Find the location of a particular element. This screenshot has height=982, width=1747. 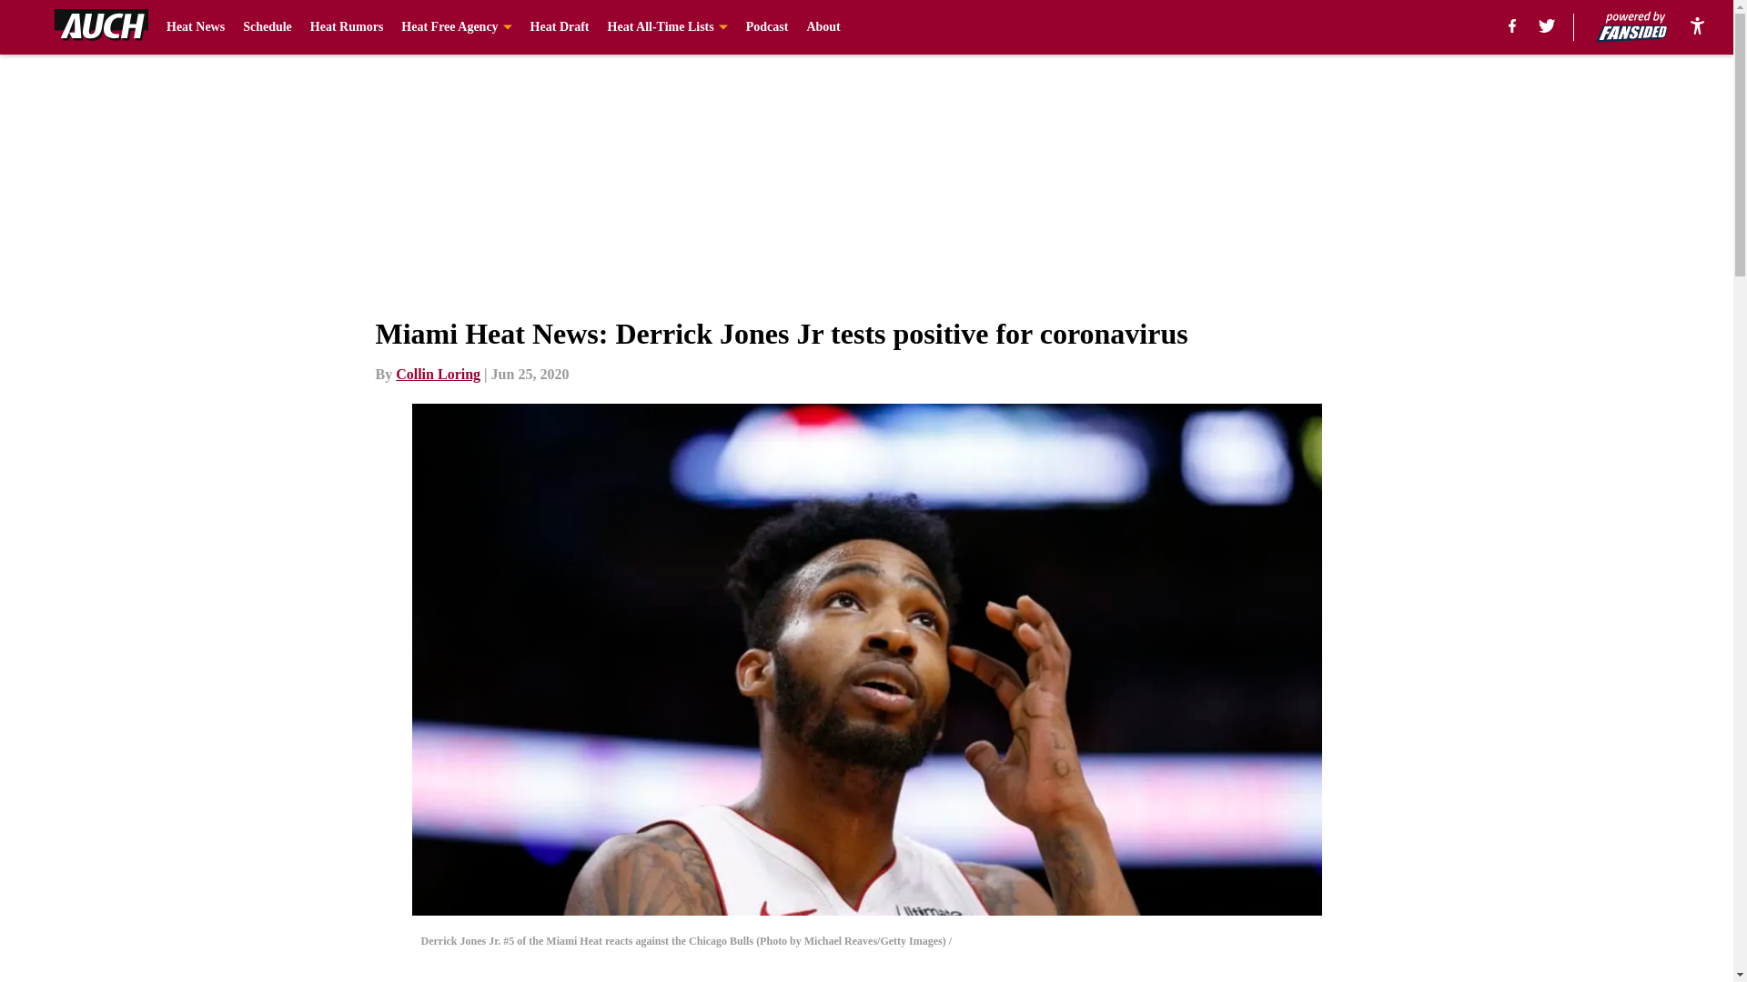

Podcast is located at coordinates (767, 27).